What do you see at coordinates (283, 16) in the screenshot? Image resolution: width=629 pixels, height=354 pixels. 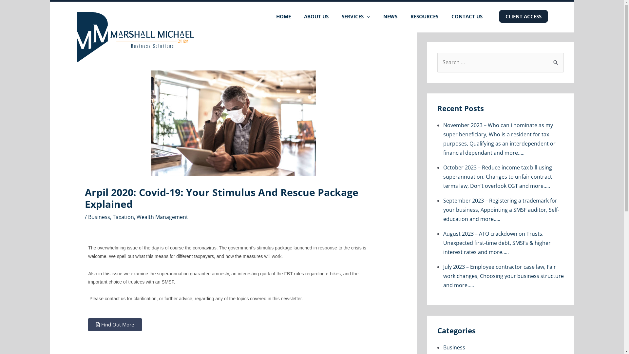 I see `HOME` at bounding box center [283, 16].